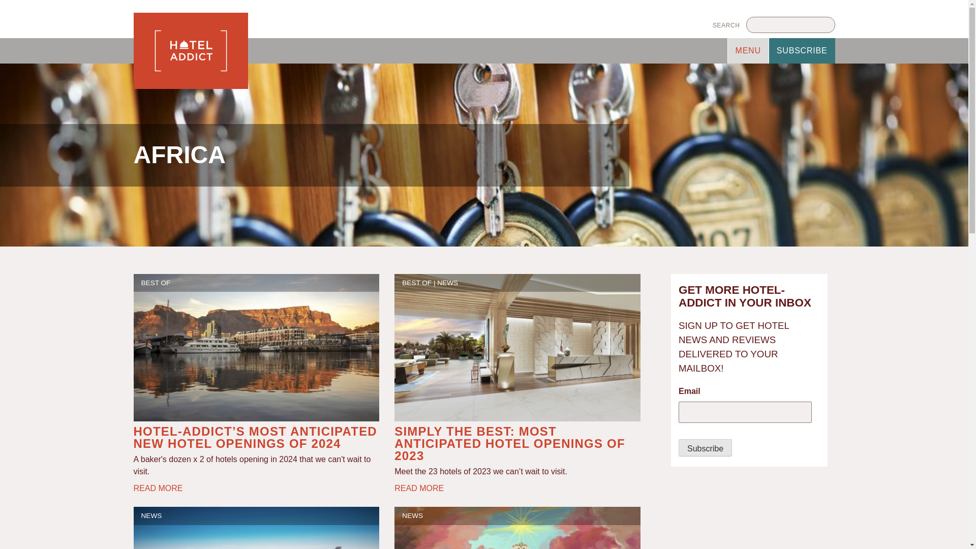 The width and height of the screenshot is (976, 549). I want to click on Subscribe, so click(705, 447).